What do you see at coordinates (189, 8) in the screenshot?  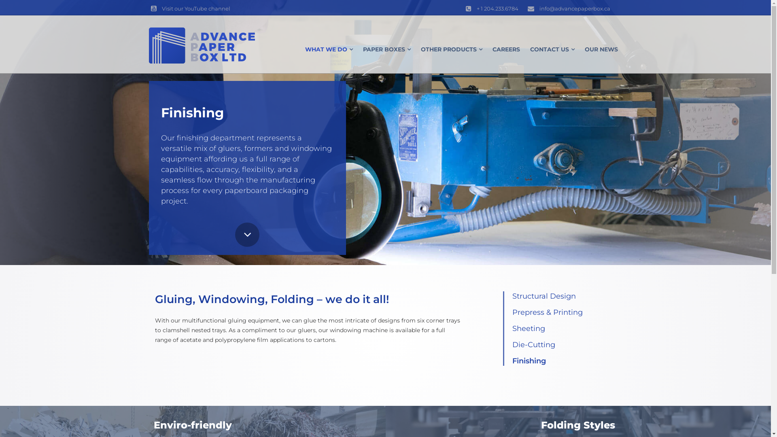 I see `Visit our YouTube channel` at bounding box center [189, 8].